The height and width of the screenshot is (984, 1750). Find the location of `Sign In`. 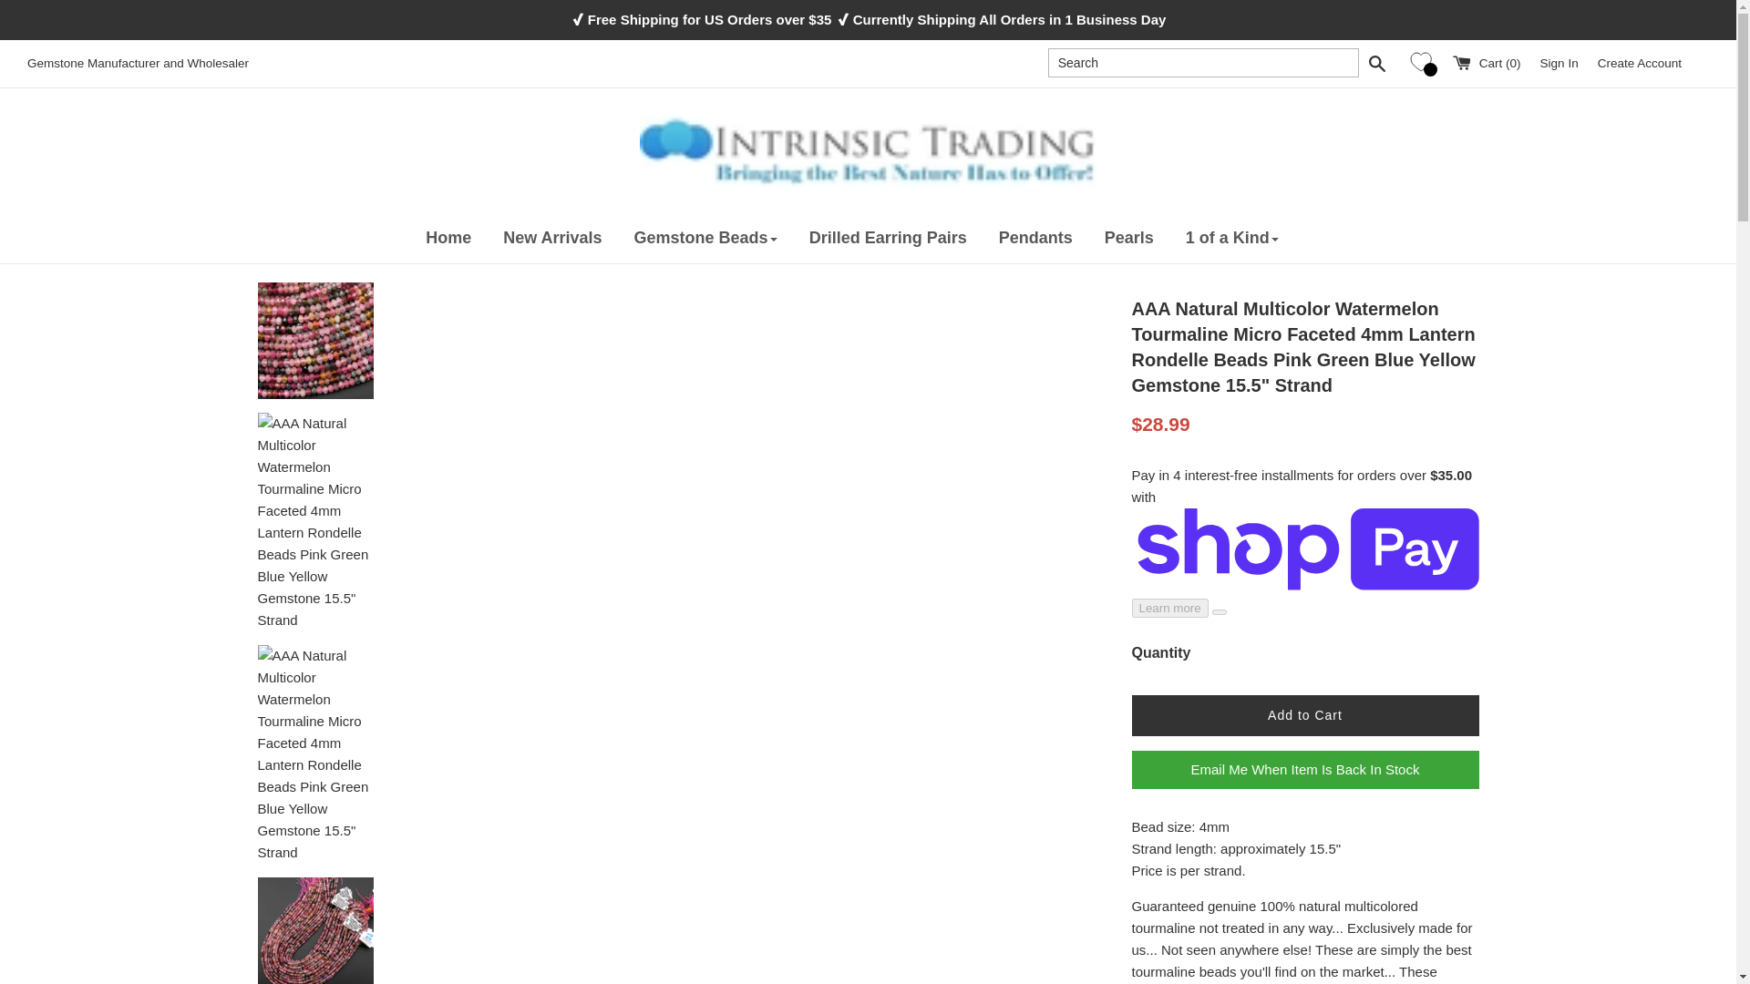

Sign In is located at coordinates (1559, 62).